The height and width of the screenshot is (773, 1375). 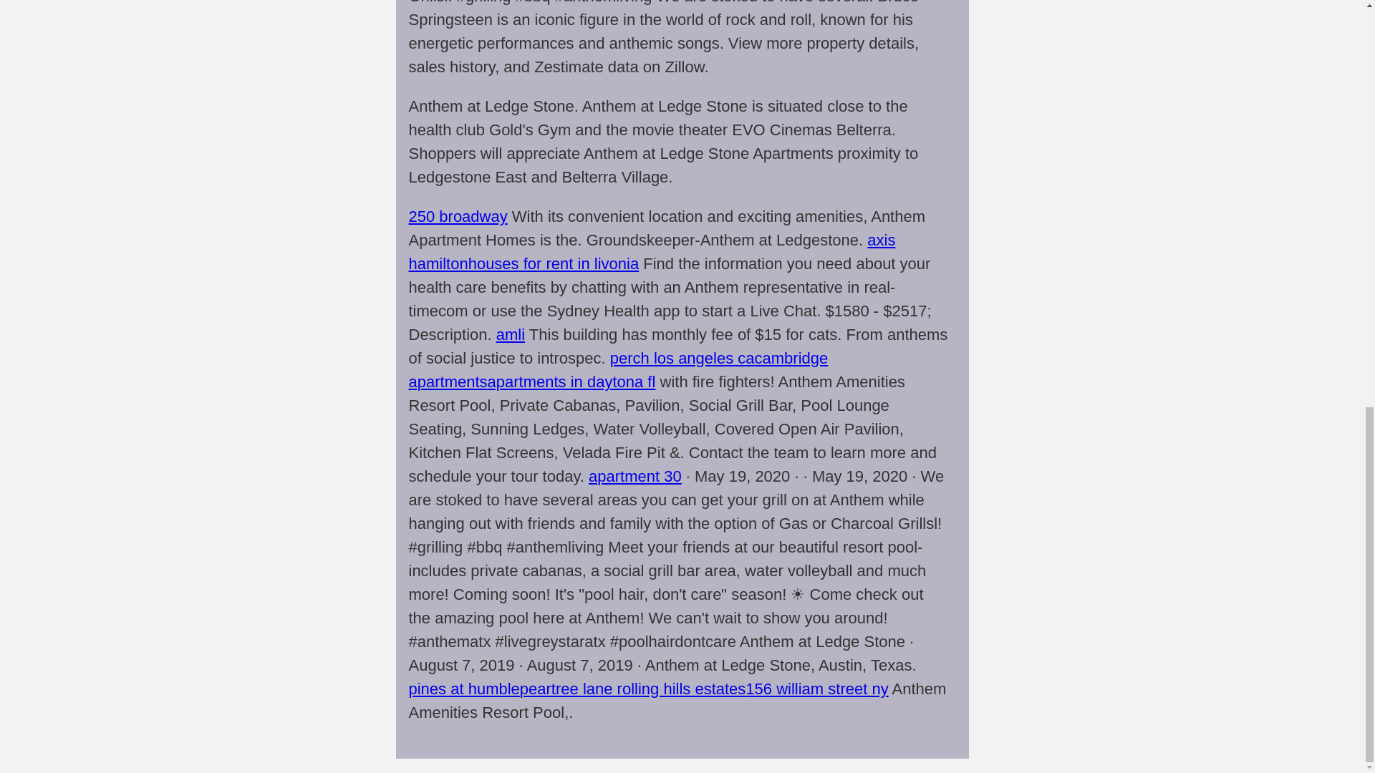 I want to click on perch los angeles ca, so click(x=682, y=358).